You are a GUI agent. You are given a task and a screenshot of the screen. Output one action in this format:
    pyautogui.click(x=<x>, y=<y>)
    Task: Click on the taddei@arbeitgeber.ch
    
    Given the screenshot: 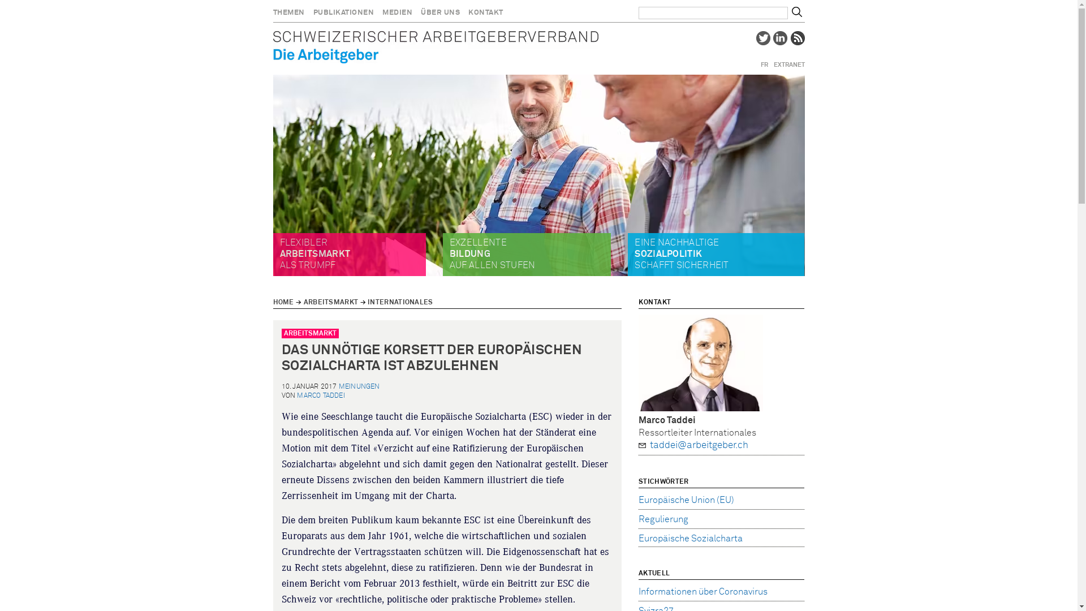 What is the action you would take?
    pyautogui.click(x=727, y=446)
    